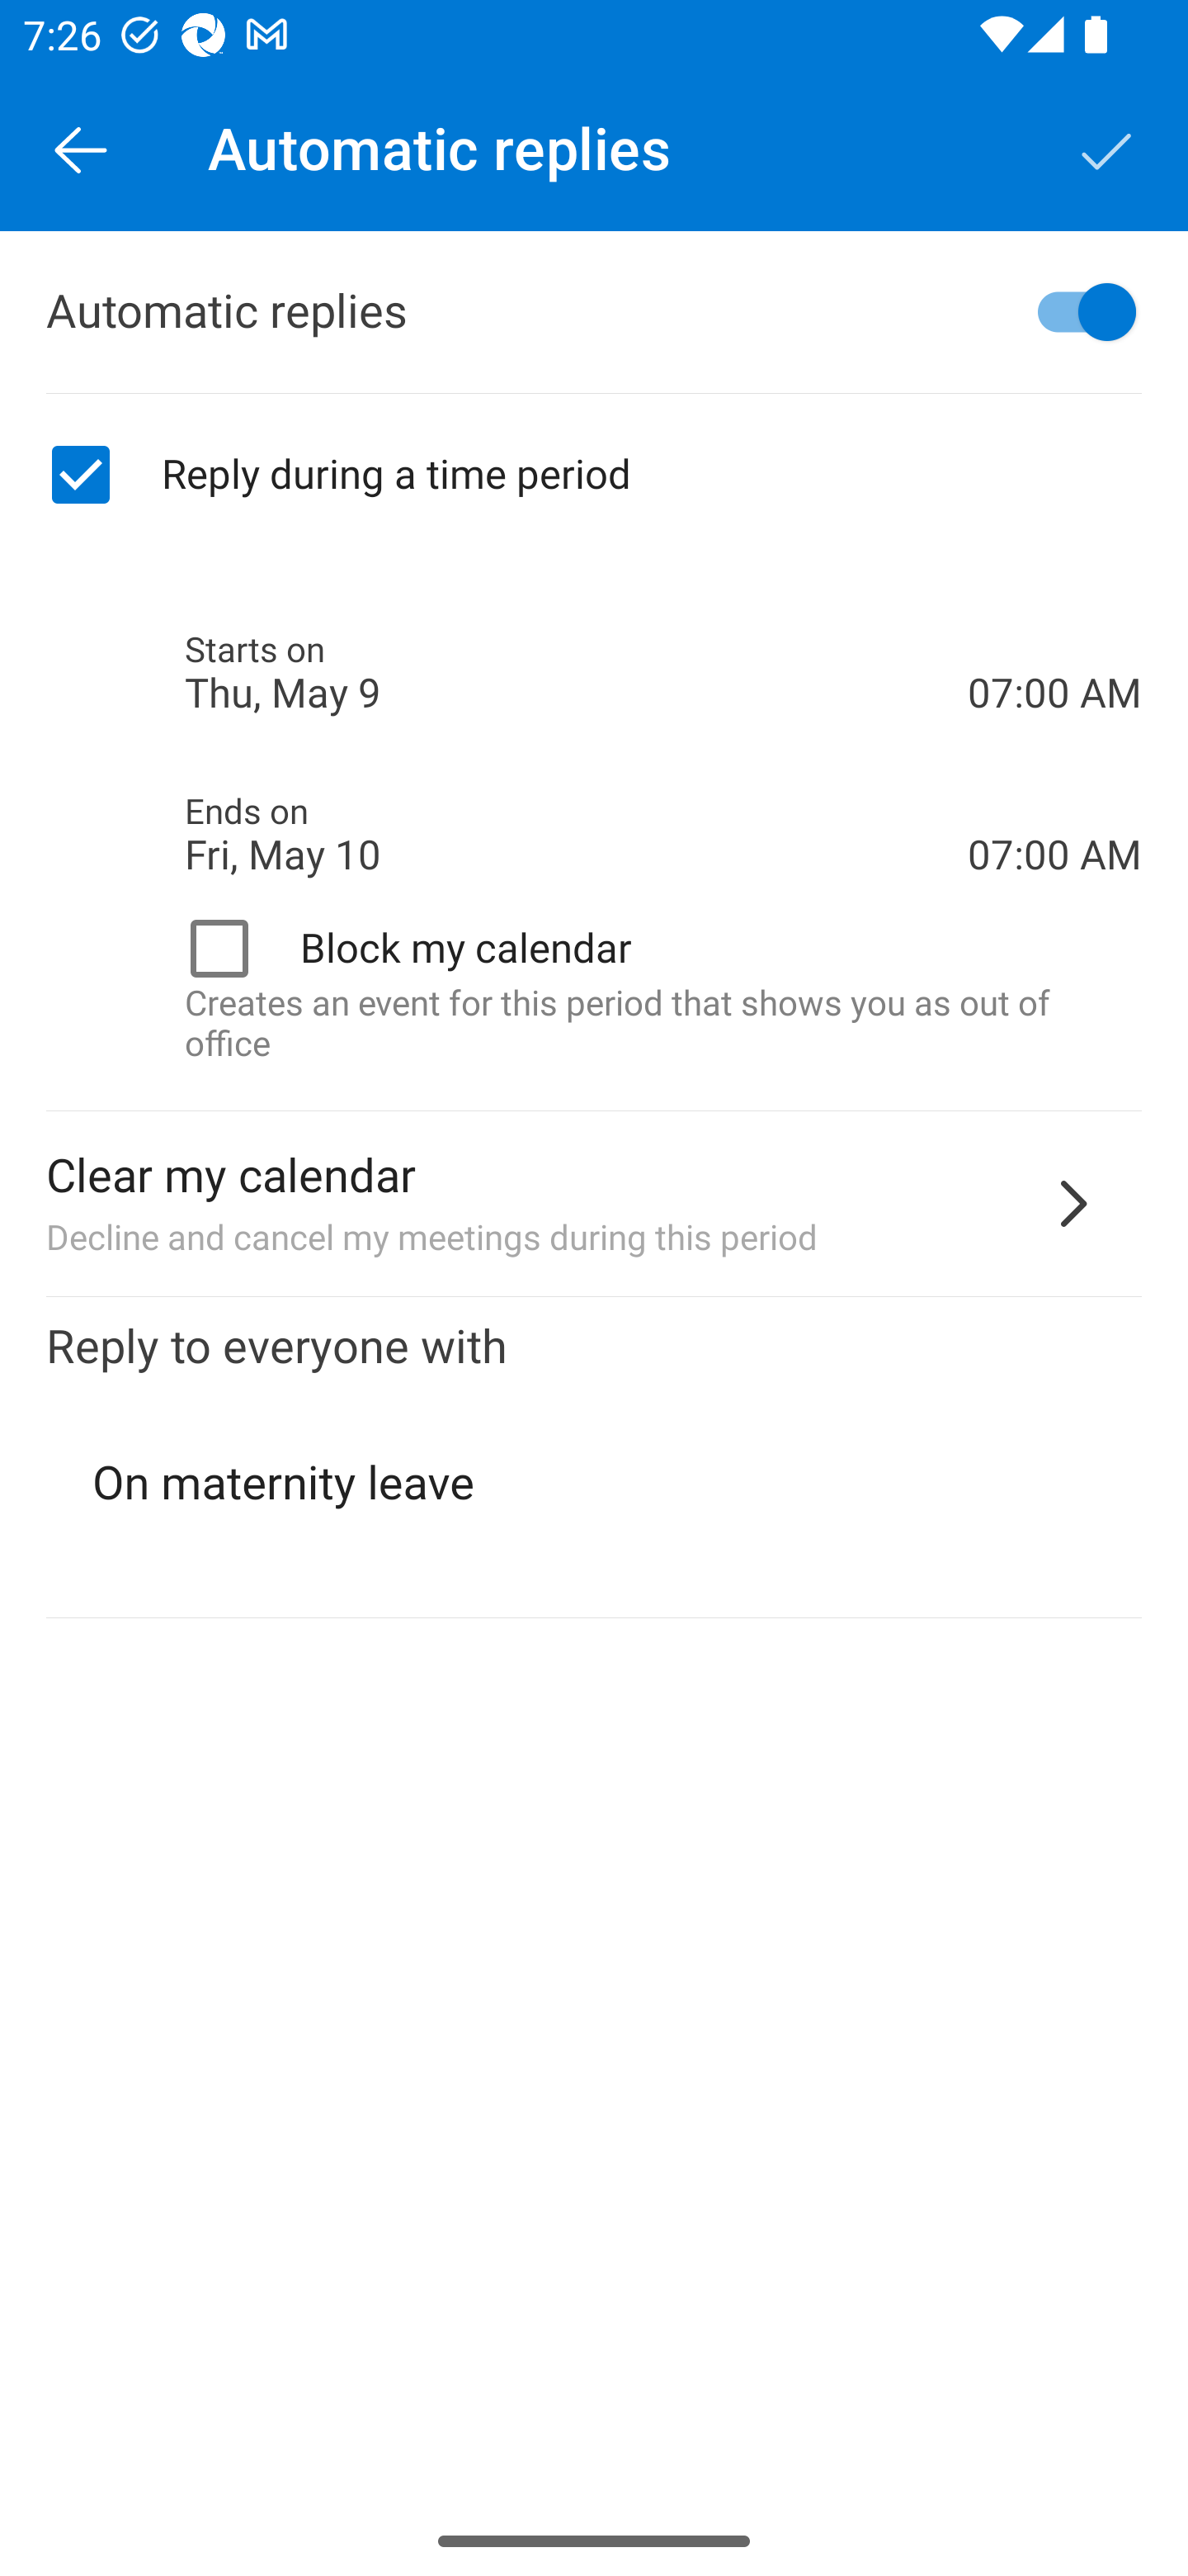 The height and width of the screenshot is (2576, 1188). What do you see at coordinates (1107, 149) in the screenshot?
I see `Save` at bounding box center [1107, 149].